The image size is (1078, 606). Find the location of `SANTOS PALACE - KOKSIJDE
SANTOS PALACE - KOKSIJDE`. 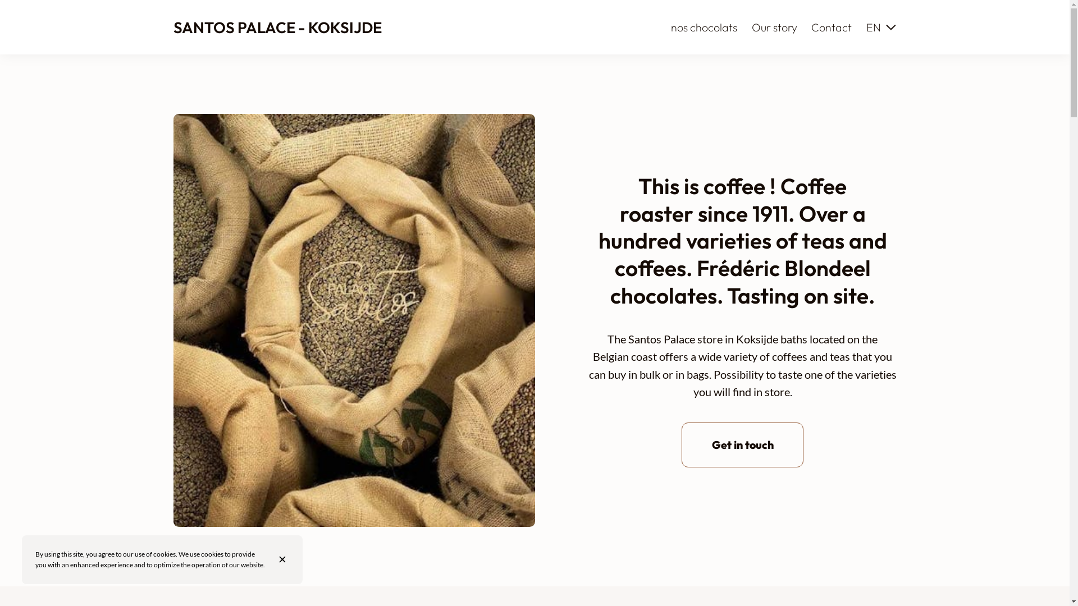

SANTOS PALACE - KOKSIJDE
SANTOS PALACE - KOKSIJDE is located at coordinates (277, 27).